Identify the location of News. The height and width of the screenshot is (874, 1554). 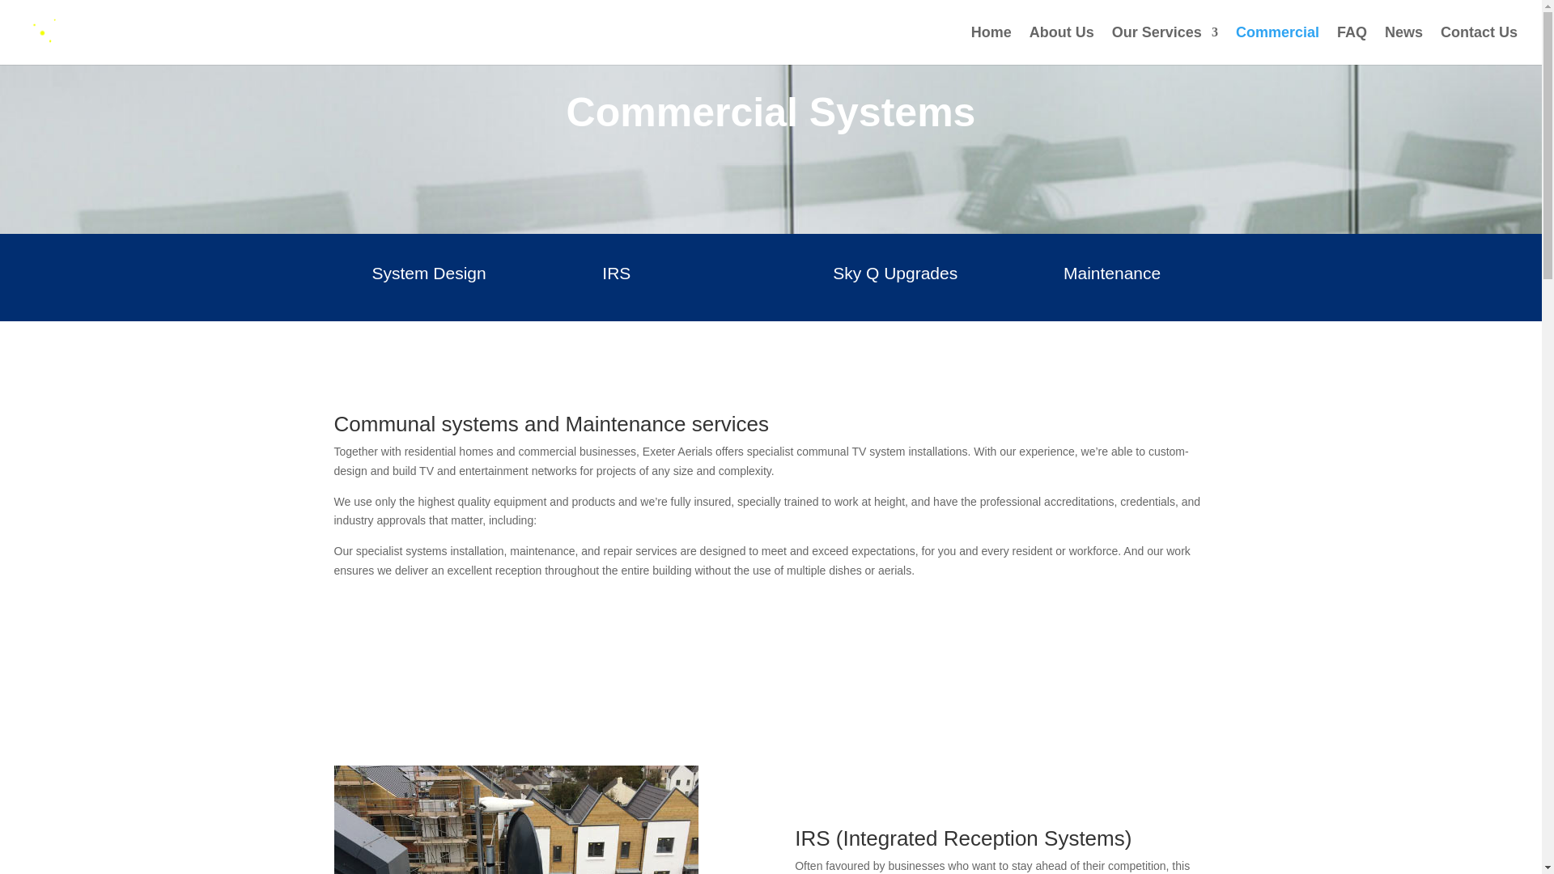
(1403, 45).